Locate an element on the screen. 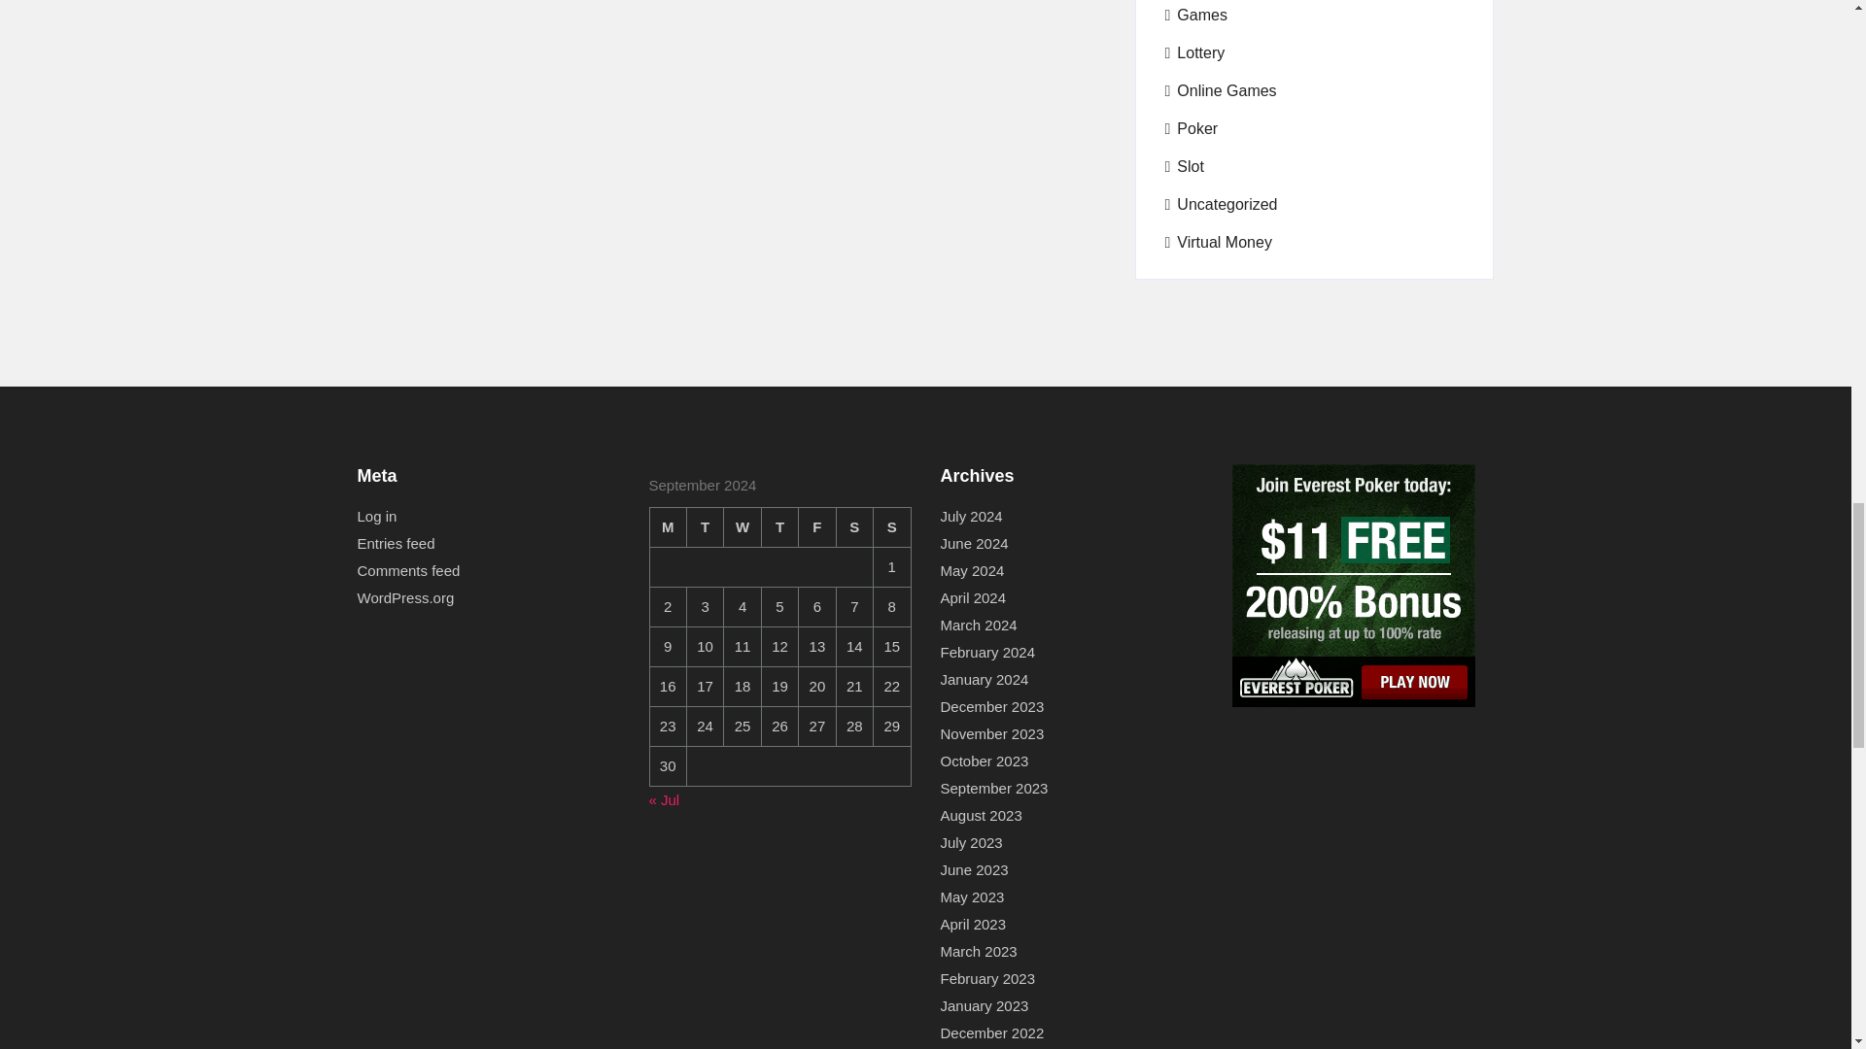 This screenshot has height=1049, width=1866. Comments feed is located at coordinates (409, 570).